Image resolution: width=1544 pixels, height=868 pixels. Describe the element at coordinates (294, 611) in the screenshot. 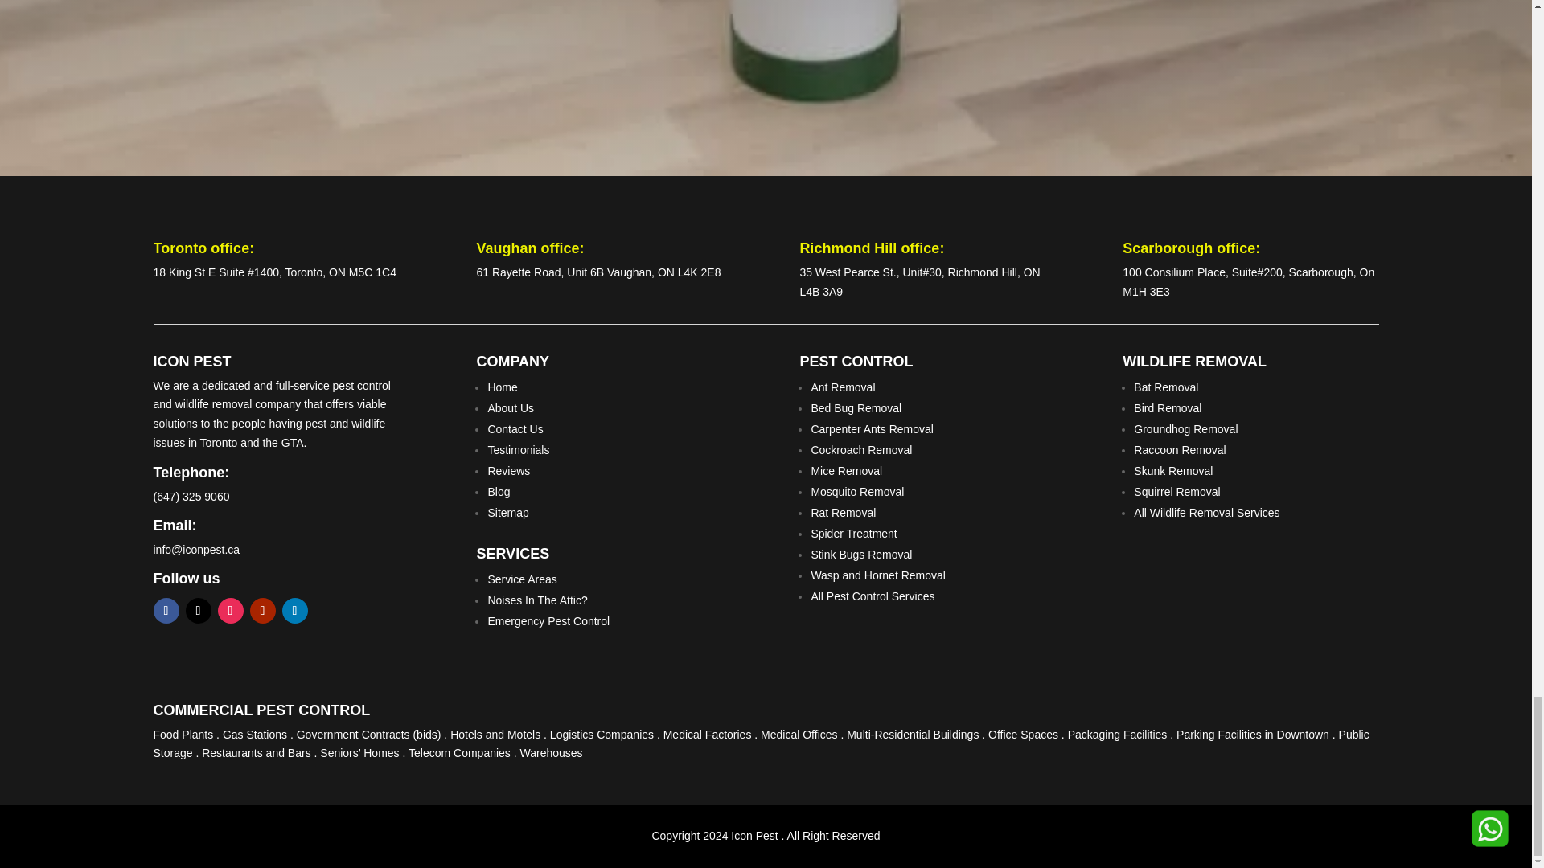

I see `Follow on LinkedIn` at that location.